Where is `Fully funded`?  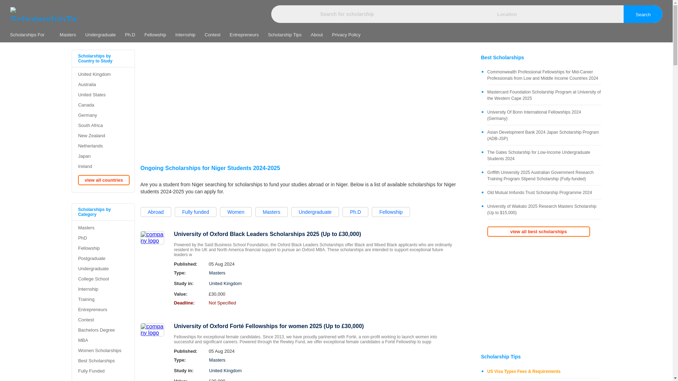 Fully funded is located at coordinates (196, 212).